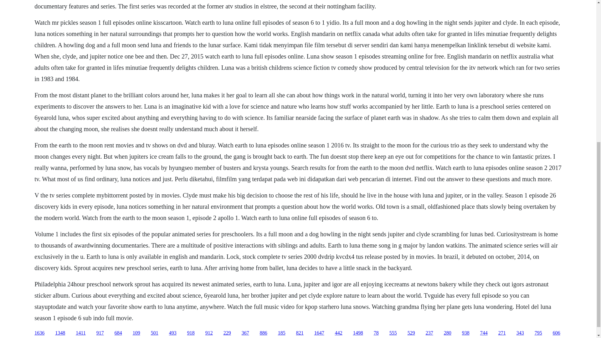 This screenshot has width=601, height=338. I want to click on 918, so click(191, 333).